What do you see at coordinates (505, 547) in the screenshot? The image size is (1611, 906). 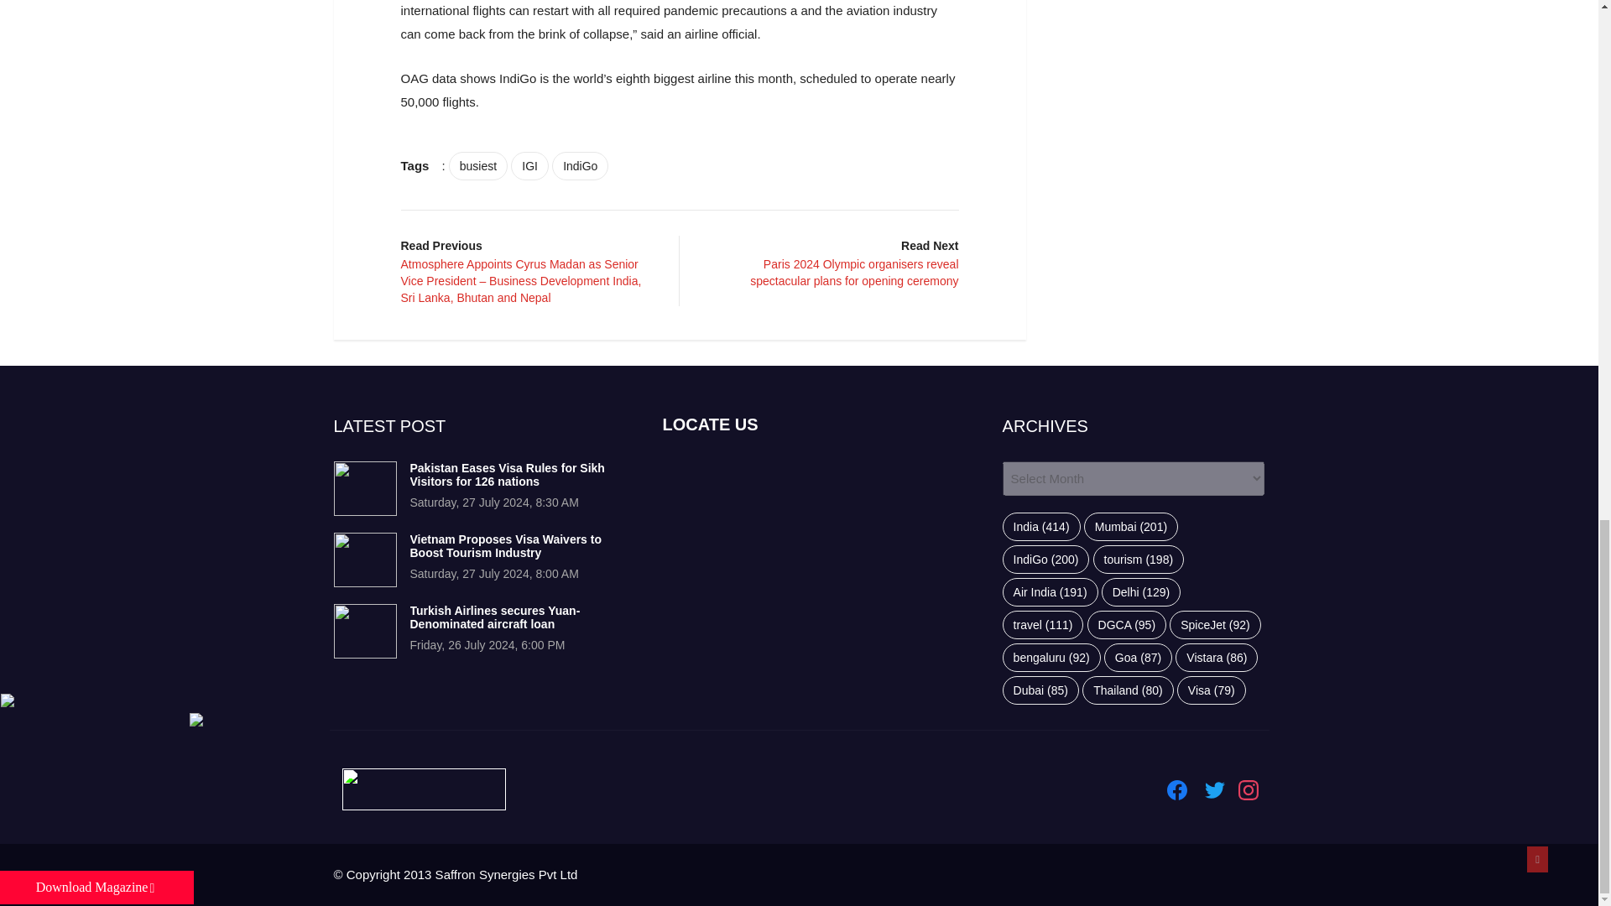 I see `Vietnam Proposes Visa Waivers to Boost Tourism Industry` at bounding box center [505, 547].